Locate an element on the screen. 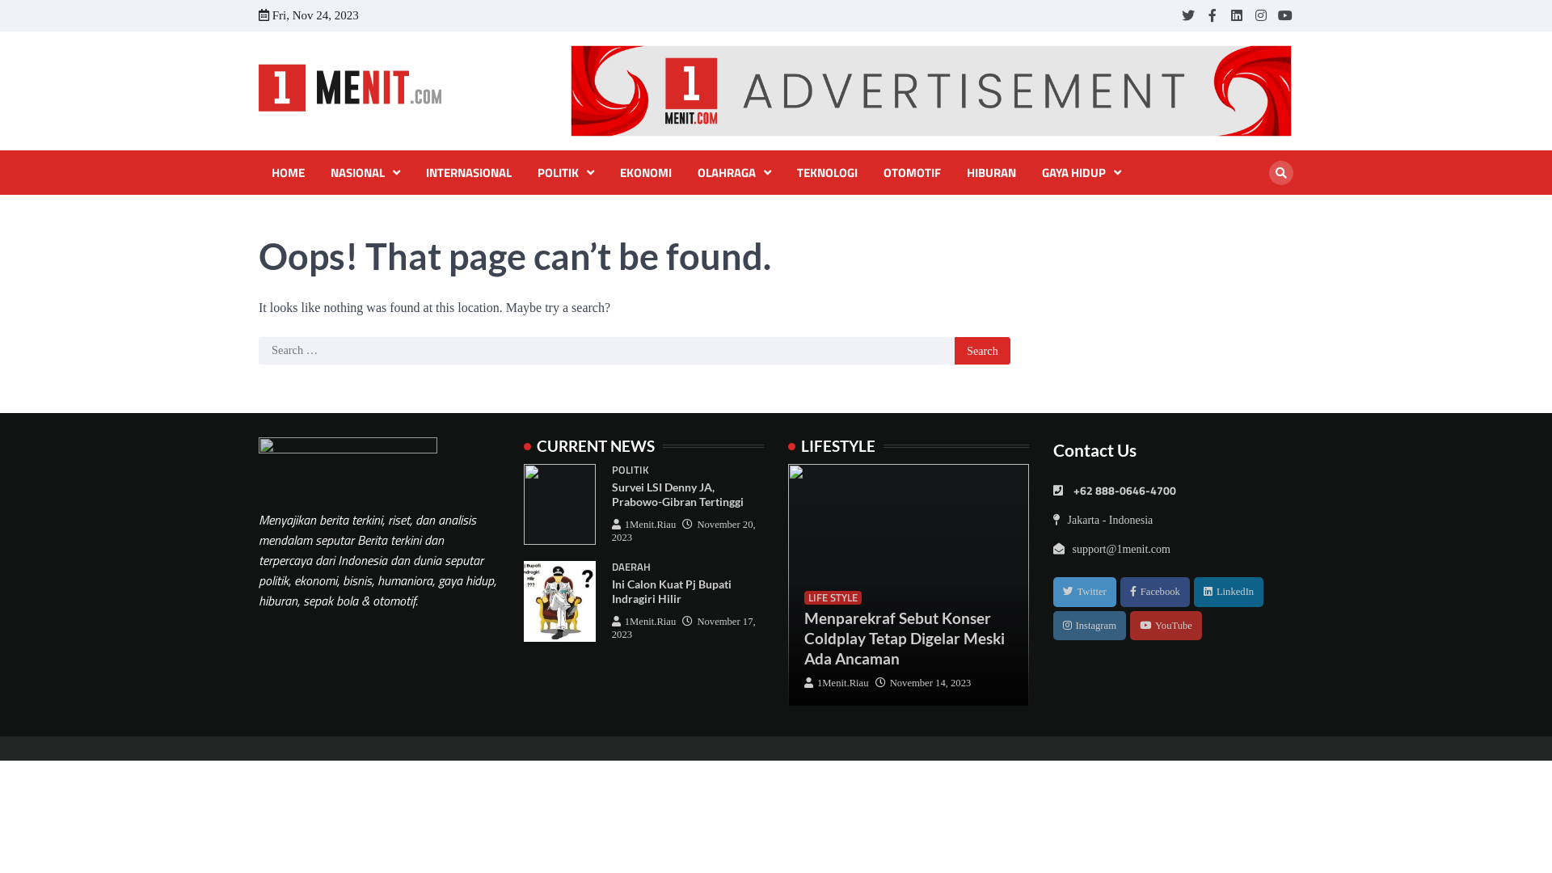  LinkedIn is located at coordinates (1229, 592).